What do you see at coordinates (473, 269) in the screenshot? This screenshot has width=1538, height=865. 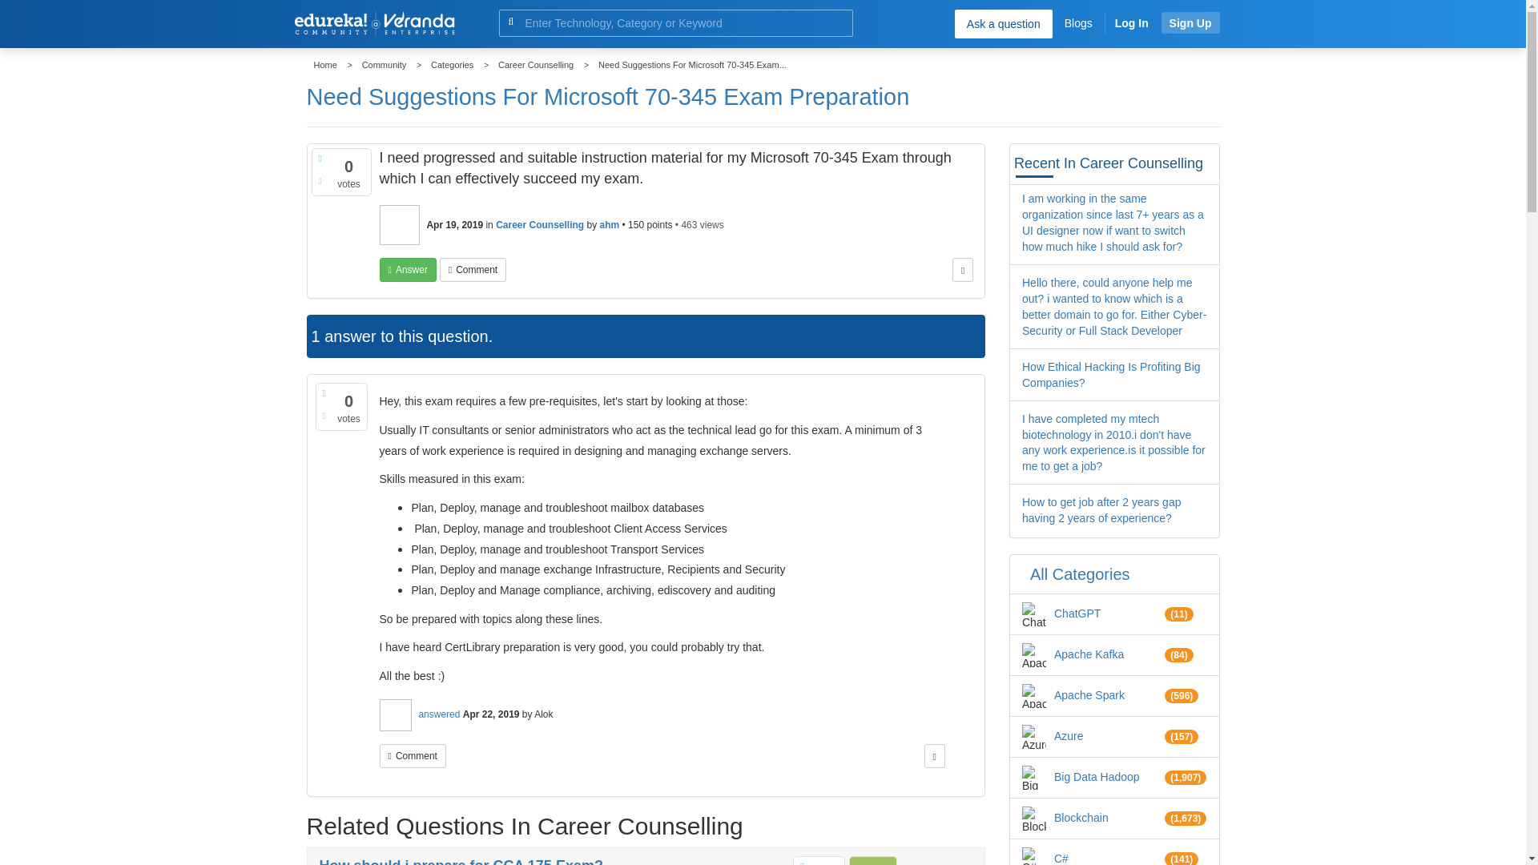 I see `Add a comment on this question` at bounding box center [473, 269].